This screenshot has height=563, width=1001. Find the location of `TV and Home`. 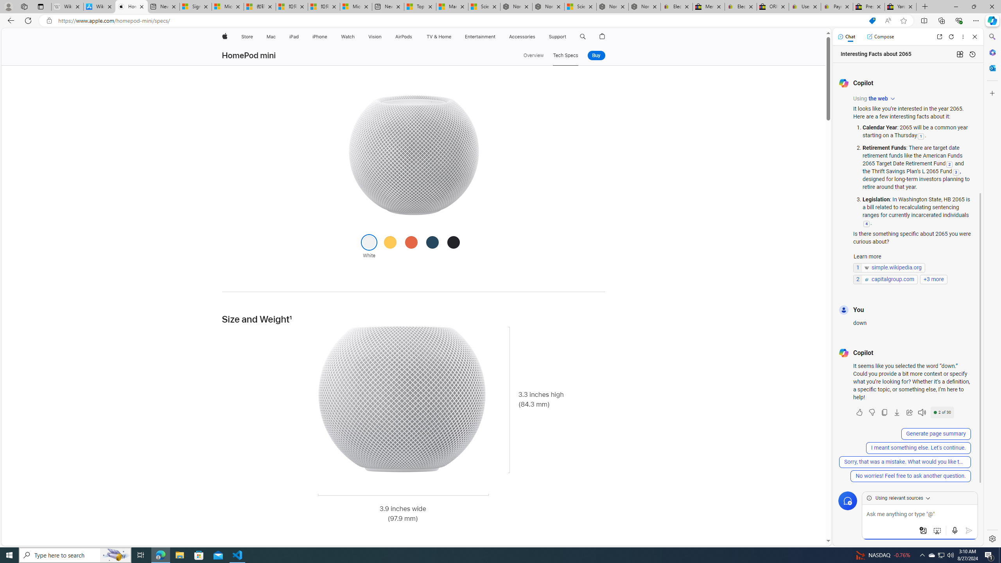

TV and Home is located at coordinates (438, 37).